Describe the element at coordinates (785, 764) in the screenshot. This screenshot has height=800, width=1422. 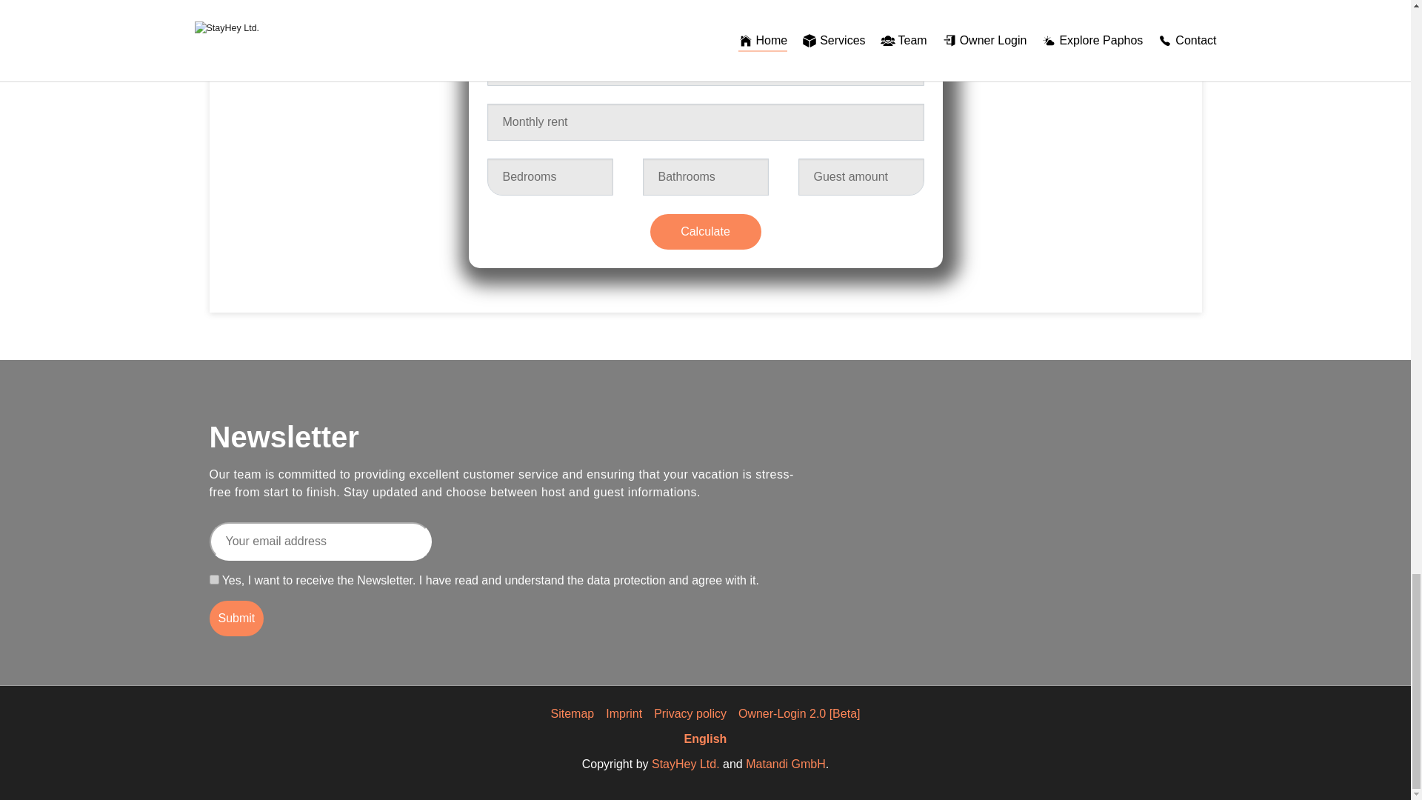
I see `Matandi GmbH` at that location.